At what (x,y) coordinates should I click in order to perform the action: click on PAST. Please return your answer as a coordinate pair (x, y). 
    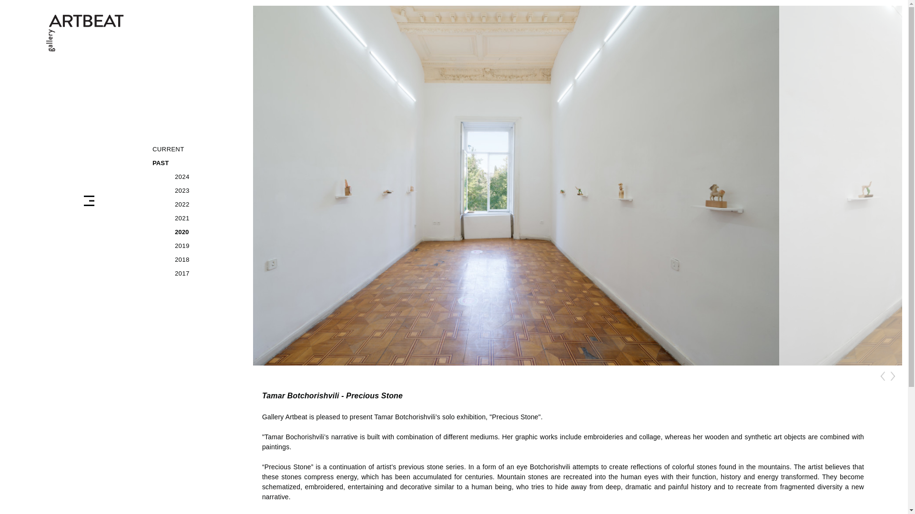
    Looking at the image, I should click on (195, 163).